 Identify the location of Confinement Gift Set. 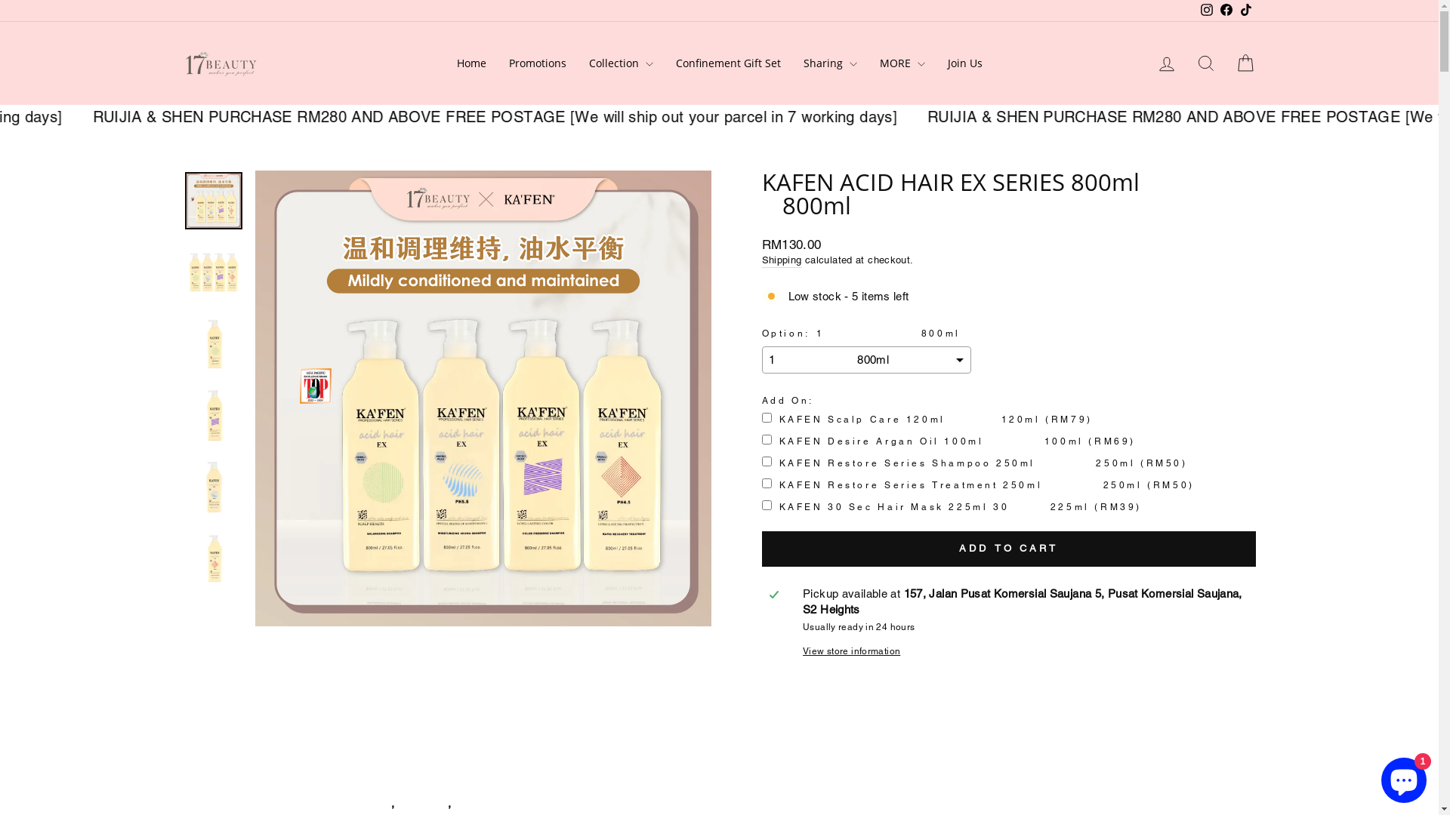
(728, 63).